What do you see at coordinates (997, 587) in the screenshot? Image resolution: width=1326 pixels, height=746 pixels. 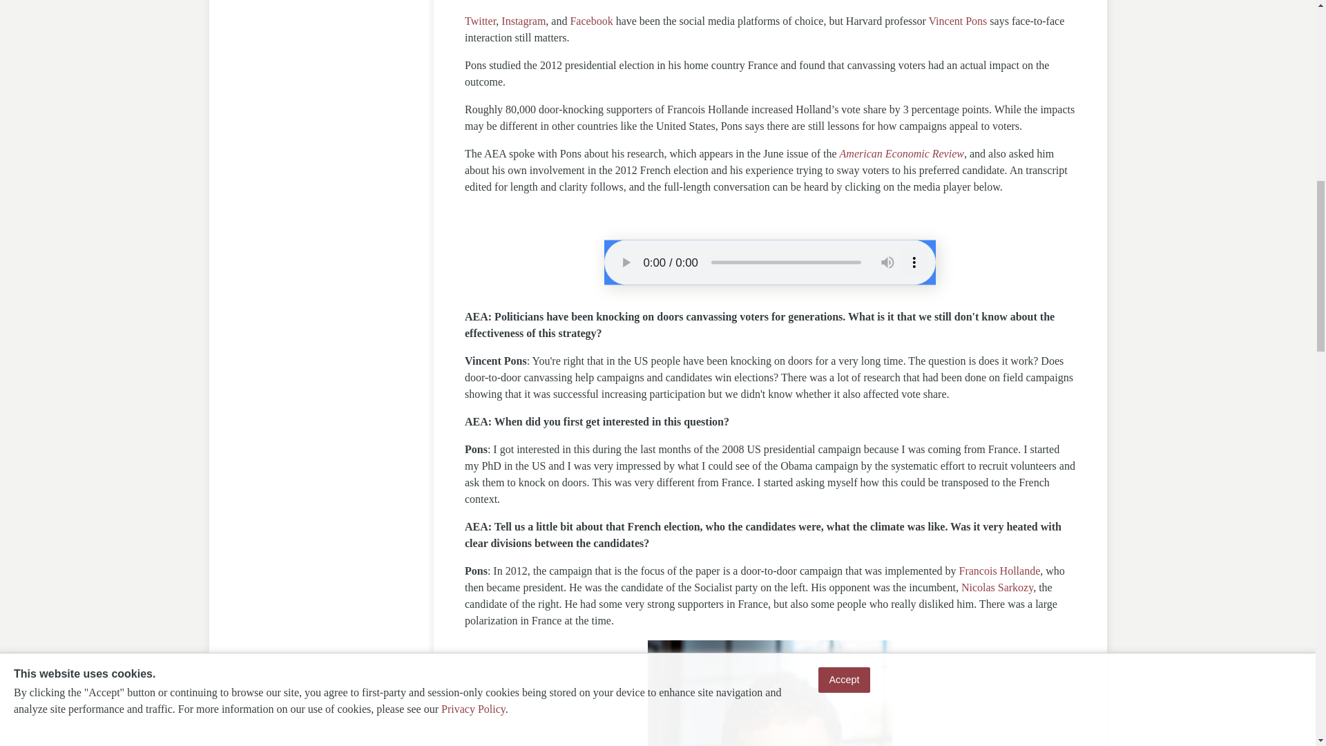 I see `Nicolas Sarkozy` at bounding box center [997, 587].